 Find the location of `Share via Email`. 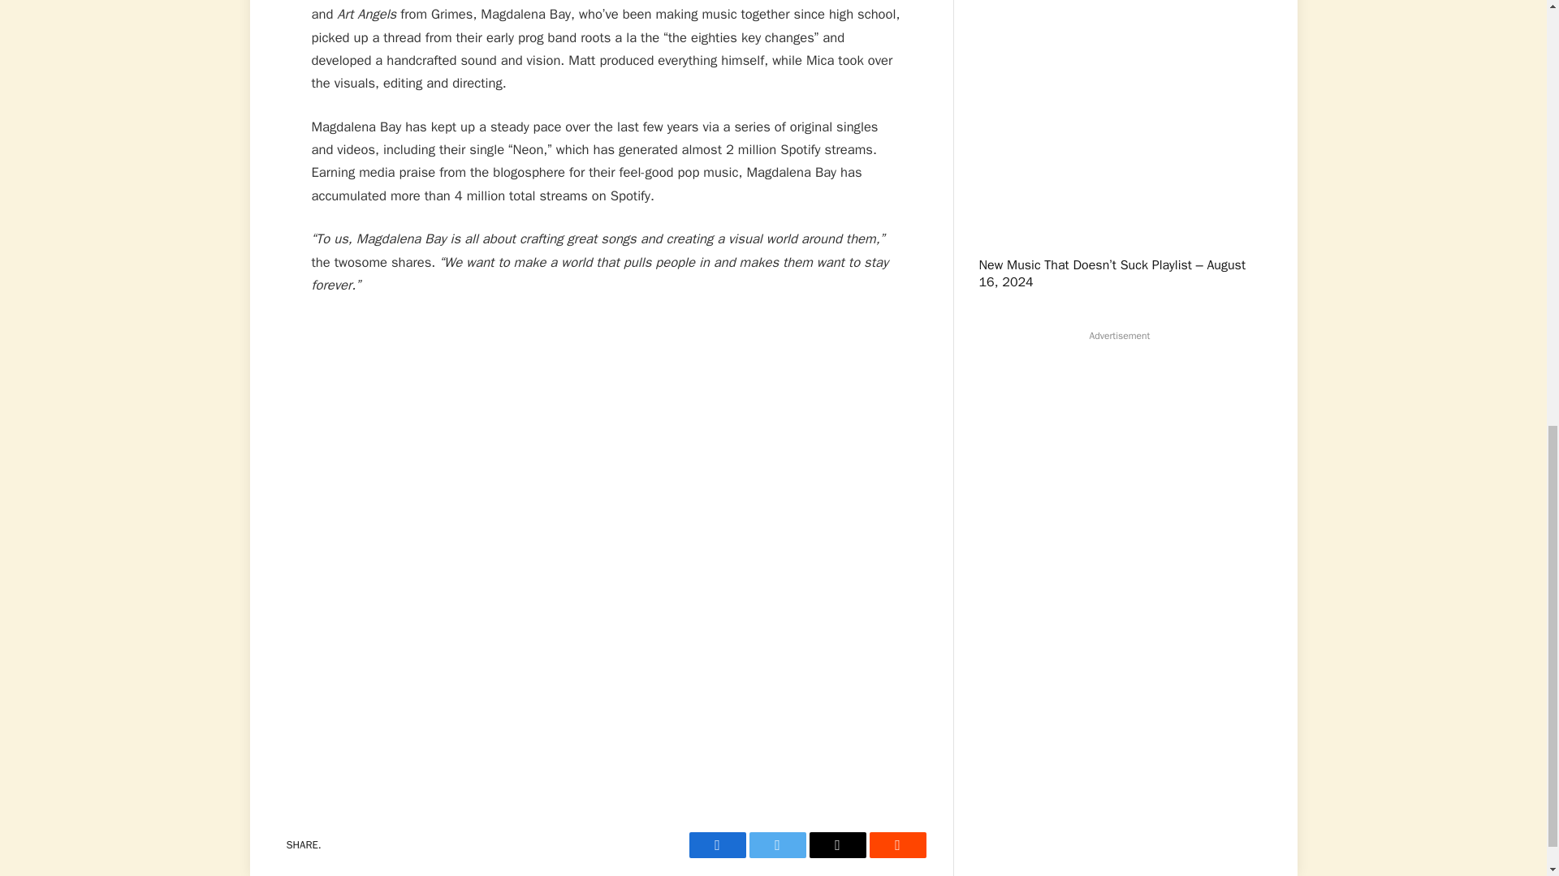

Share via Email is located at coordinates (836, 845).